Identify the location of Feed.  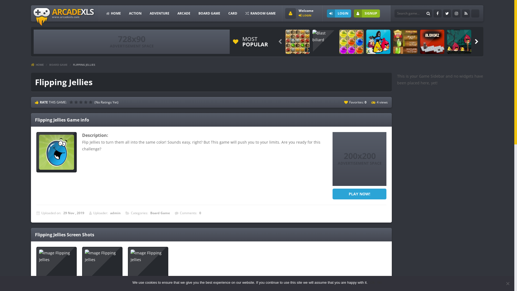
(466, 13).